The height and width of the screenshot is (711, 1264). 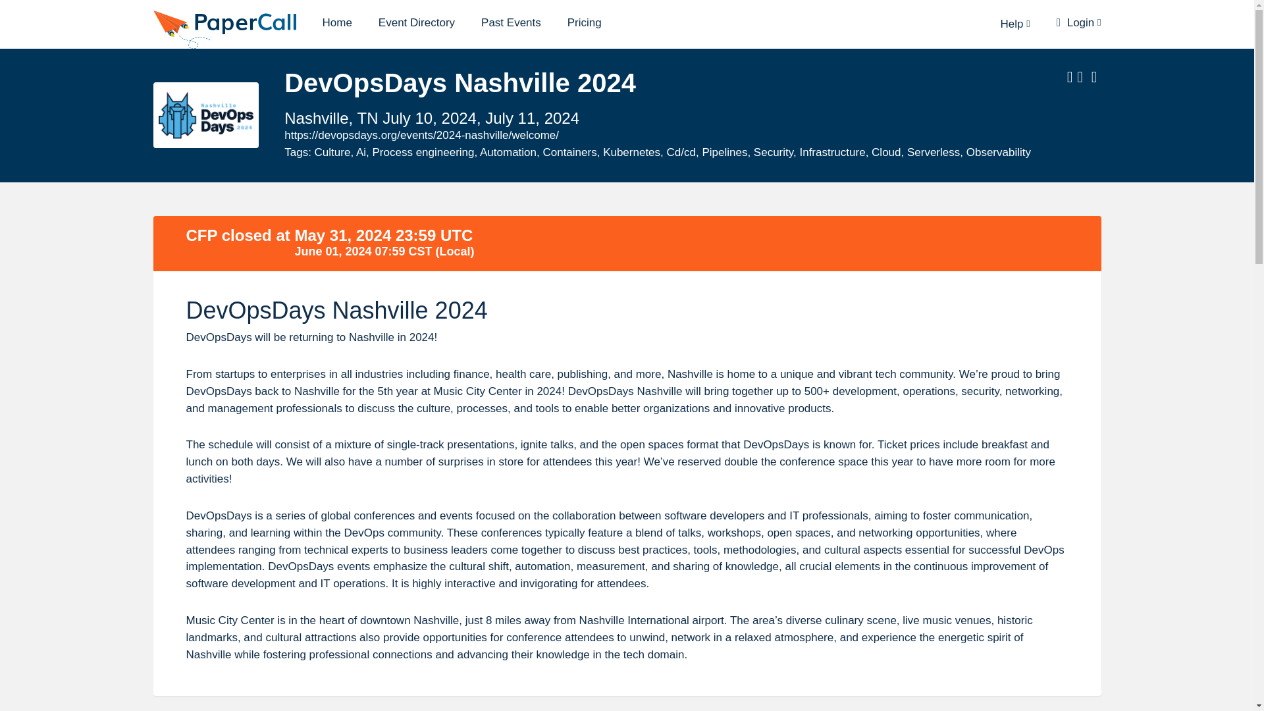 I want to click on Past Events, so click(x=511, y=22).